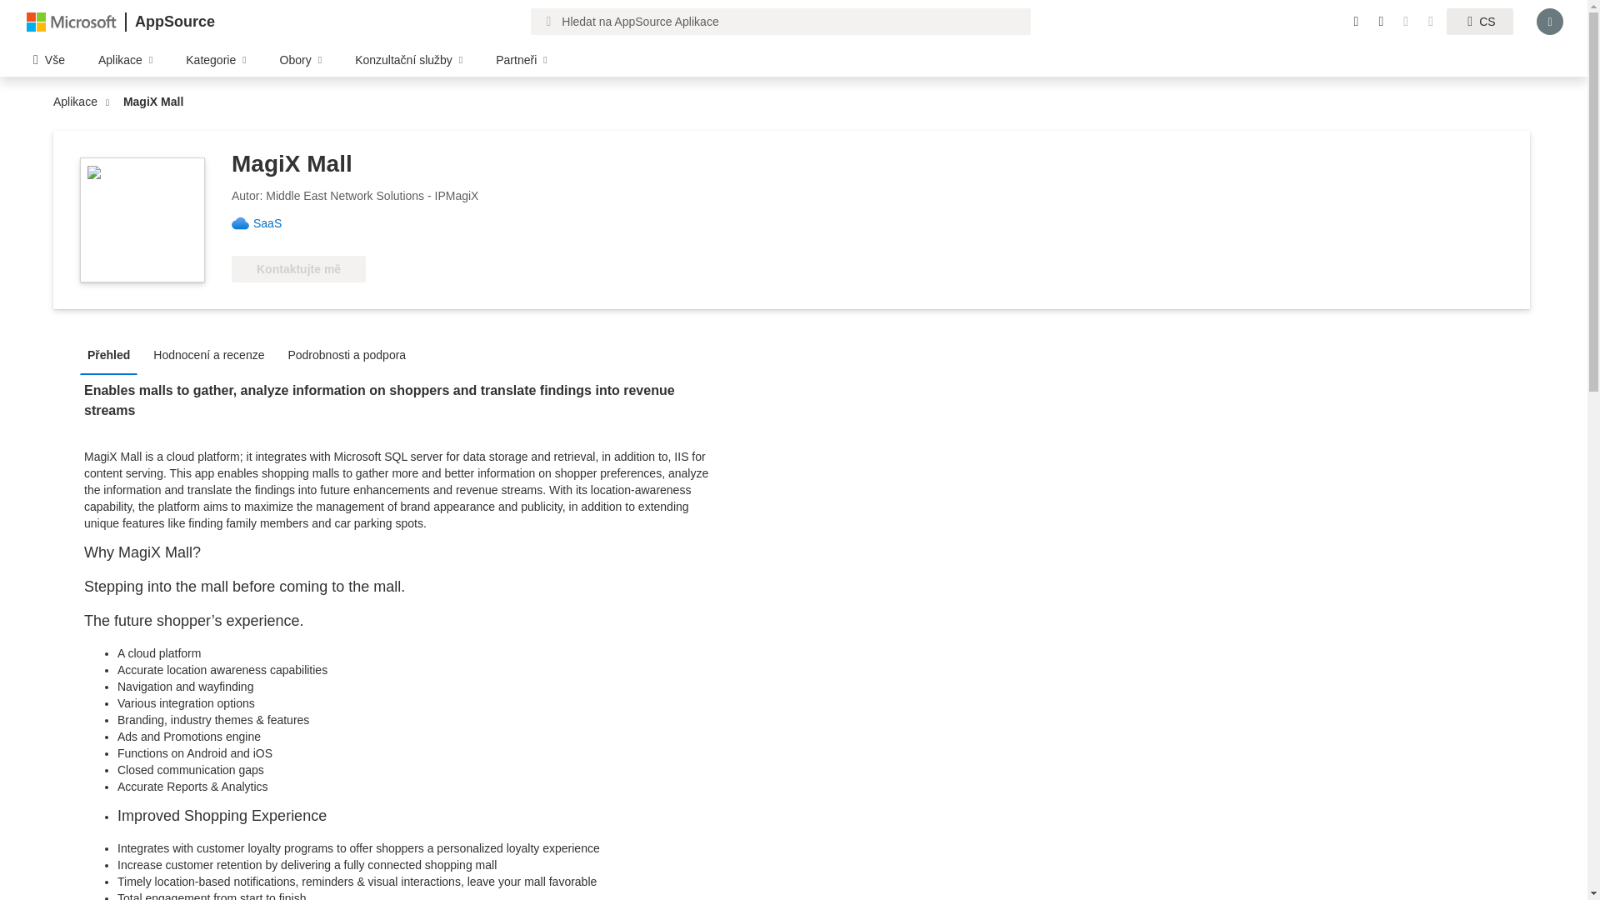 The width and height of the screenshot is (1600, 900). What do you see at coordinates (351, 353) in the screenshot?
I see `Podrobnosti a podpora` at bounding box center [351, 353].